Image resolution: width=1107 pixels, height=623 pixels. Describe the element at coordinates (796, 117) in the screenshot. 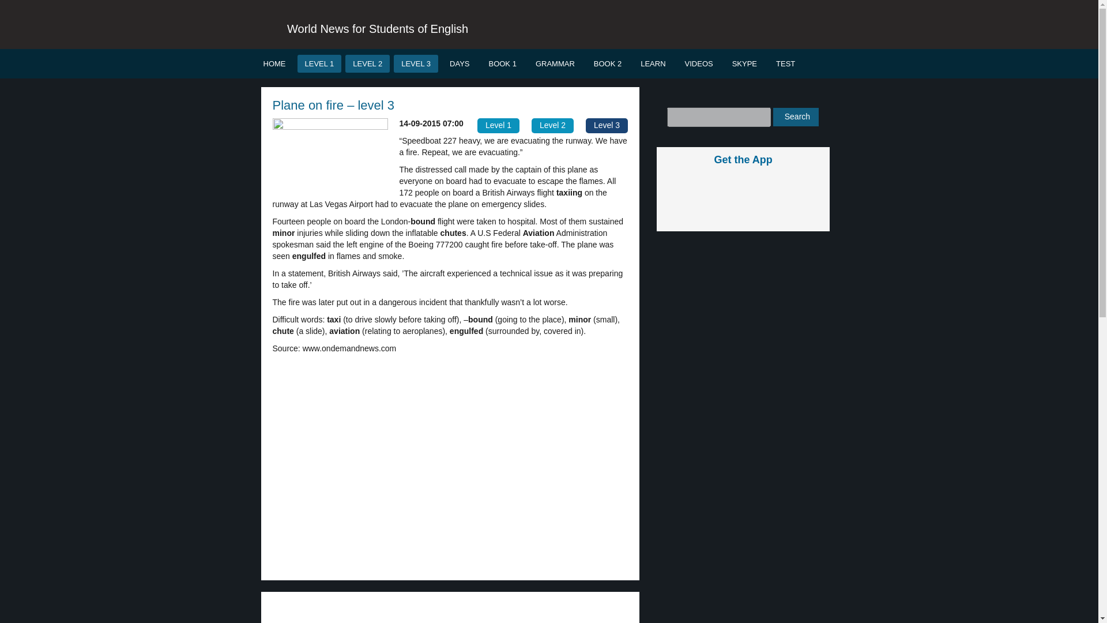

I see `Search` at that location.